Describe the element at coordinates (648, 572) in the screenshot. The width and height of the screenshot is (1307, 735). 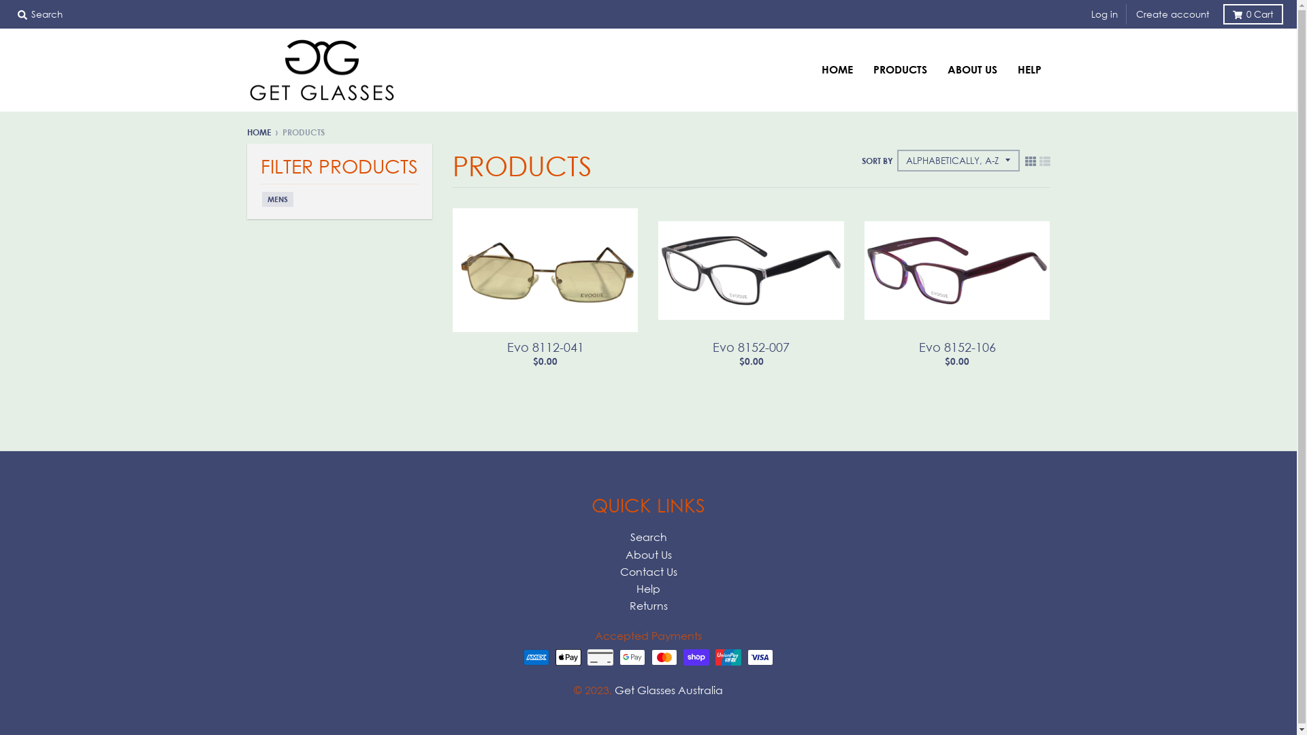
I see `Contact Us` at that location.